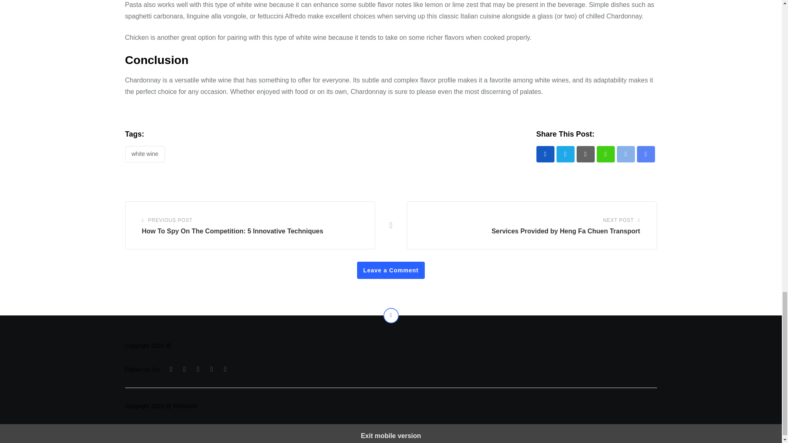 The height and width of the screenshot is (443, 788). What do you see at coordinates (144, 154) in the screenshot?
I see `white wine` at bounding box center [144, 154].